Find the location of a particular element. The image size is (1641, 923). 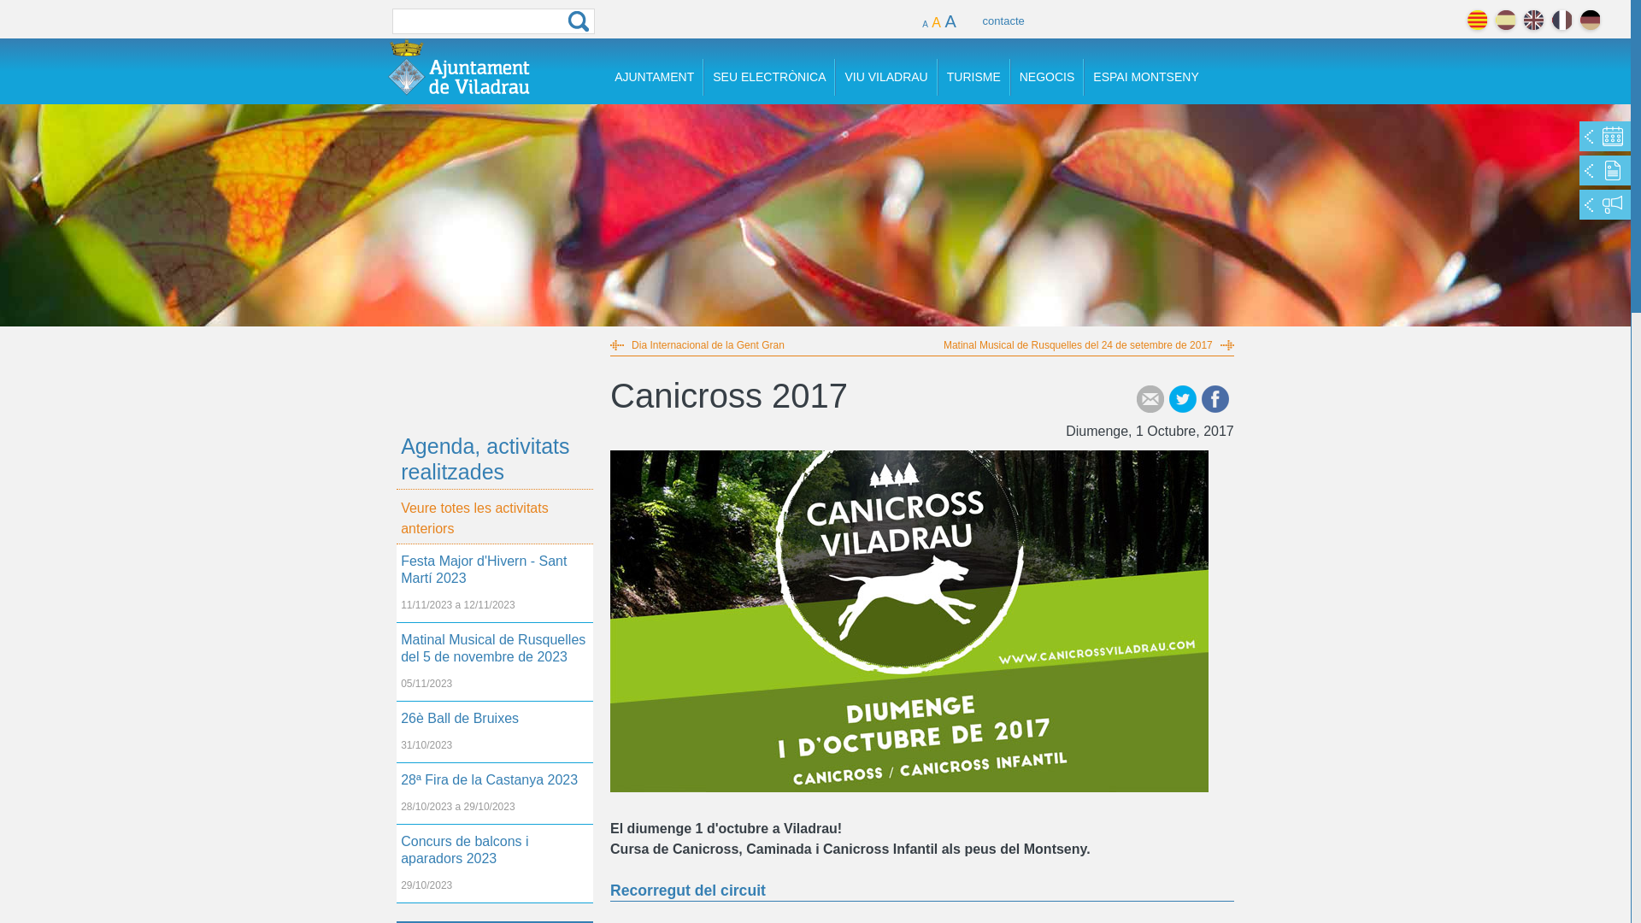

AJUNTAMENT is located at coordinates (655, 77).